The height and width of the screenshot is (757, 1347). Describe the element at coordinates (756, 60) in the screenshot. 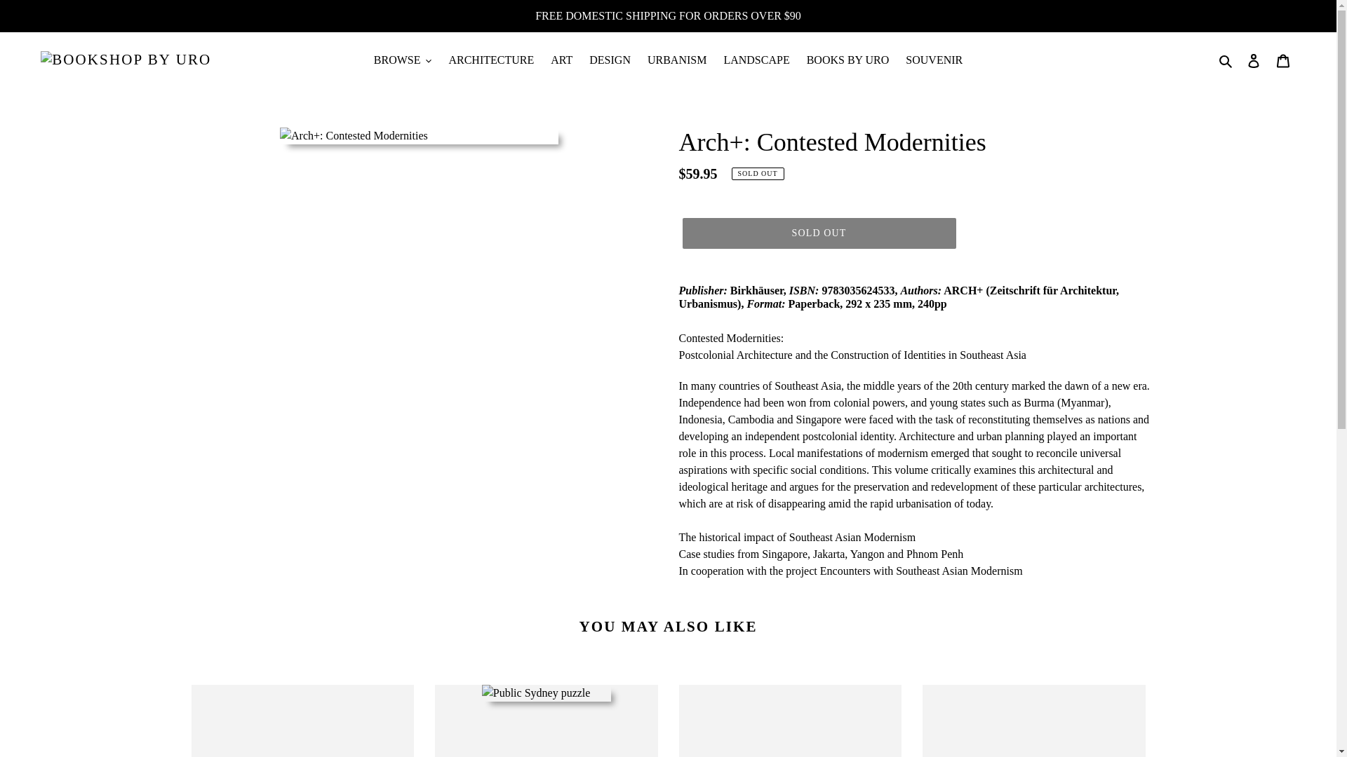

I see `LANDSCAPE` at that location.